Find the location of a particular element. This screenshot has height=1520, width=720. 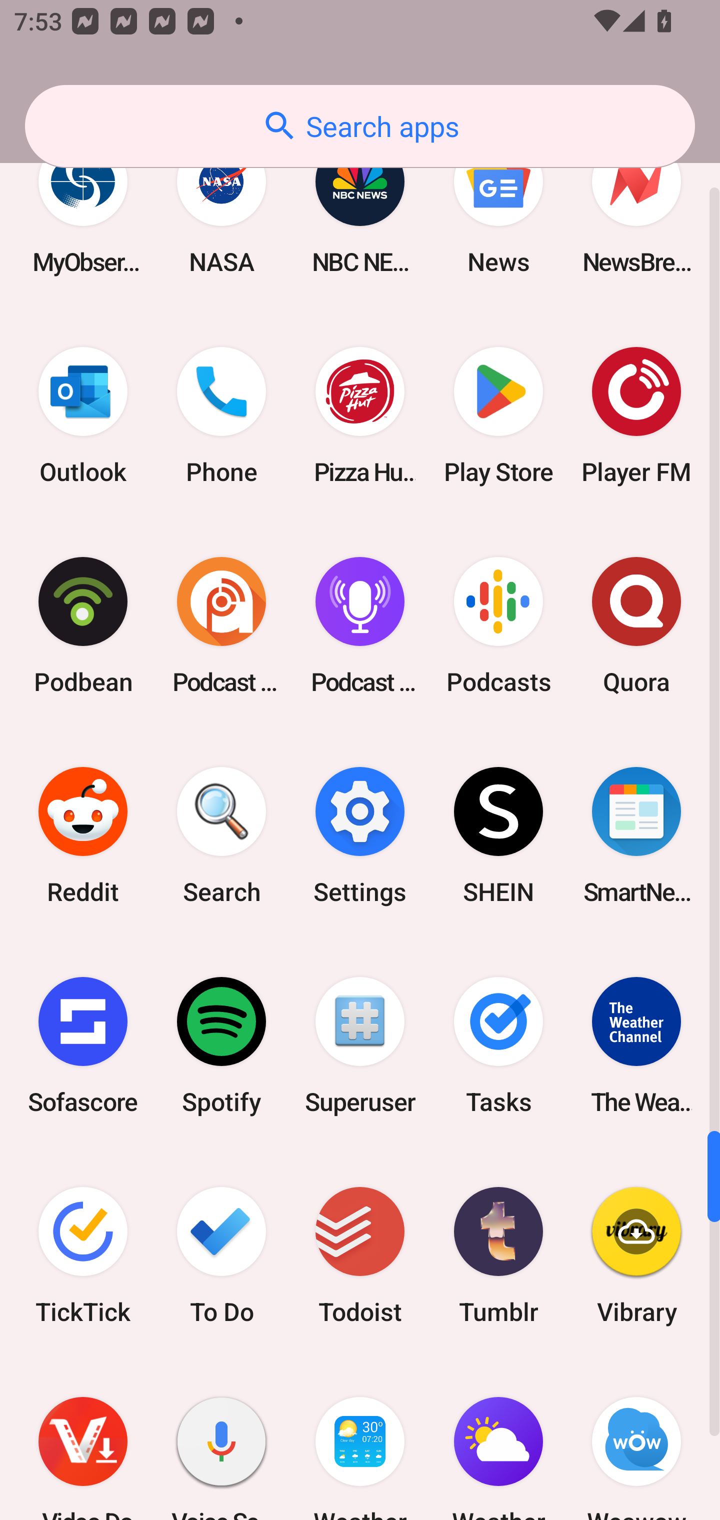

Phone is located at coordinates (221, 415).